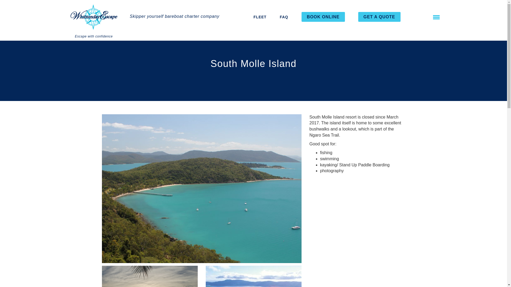 This screenshot has height=287, width=511. I want to click on FLEET, so click(260, 17).